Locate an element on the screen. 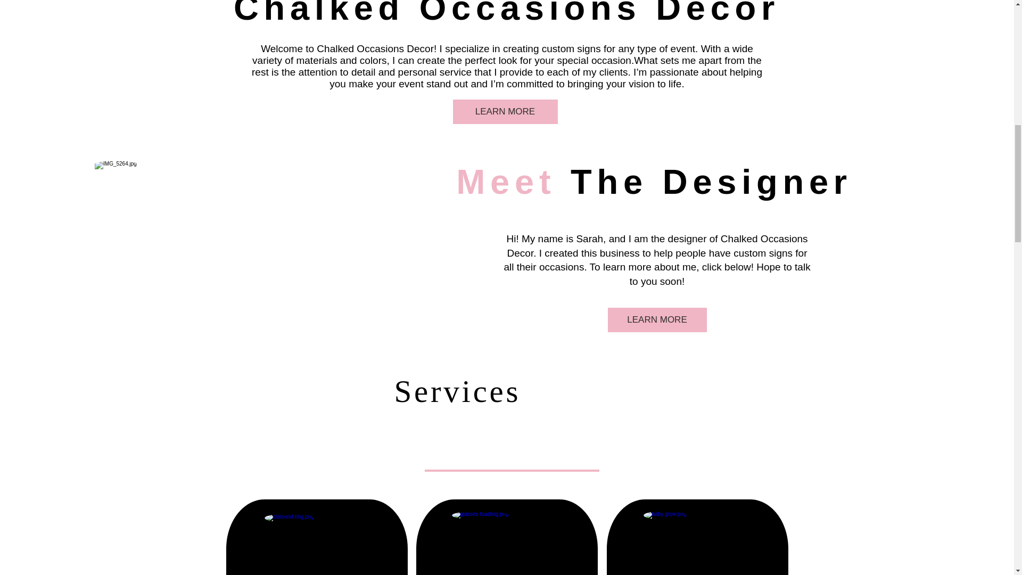  BD8FFFCC-E133-4027-A1EC-B4BCA8200D15.jpg is located at coordinates (506, 543).